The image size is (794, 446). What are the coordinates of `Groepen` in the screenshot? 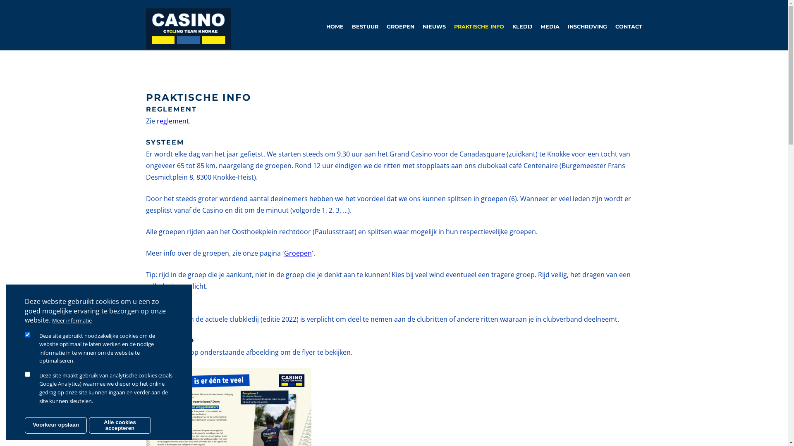 It's located at (298, 253).